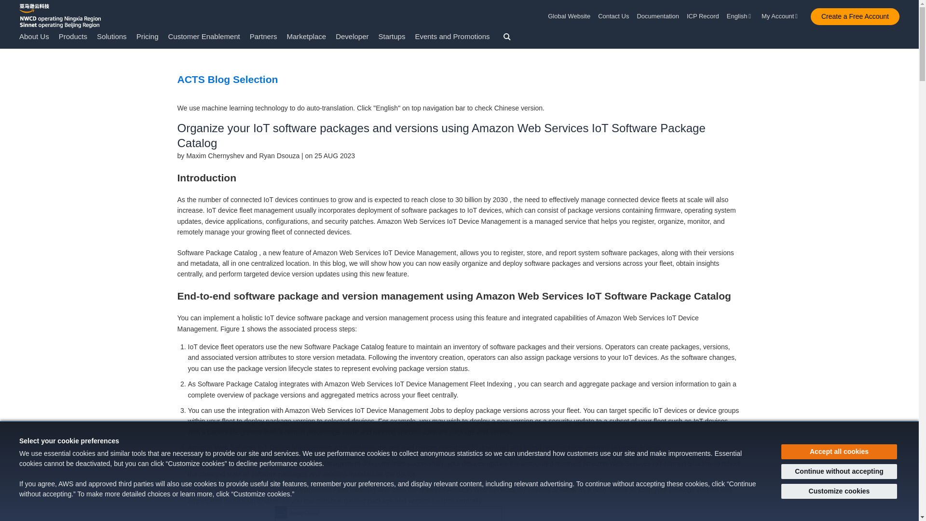  What do you see at coordinates (204, 36) in the screenshot?
I see `Customer Enablement` at bounding box center [204, 36].